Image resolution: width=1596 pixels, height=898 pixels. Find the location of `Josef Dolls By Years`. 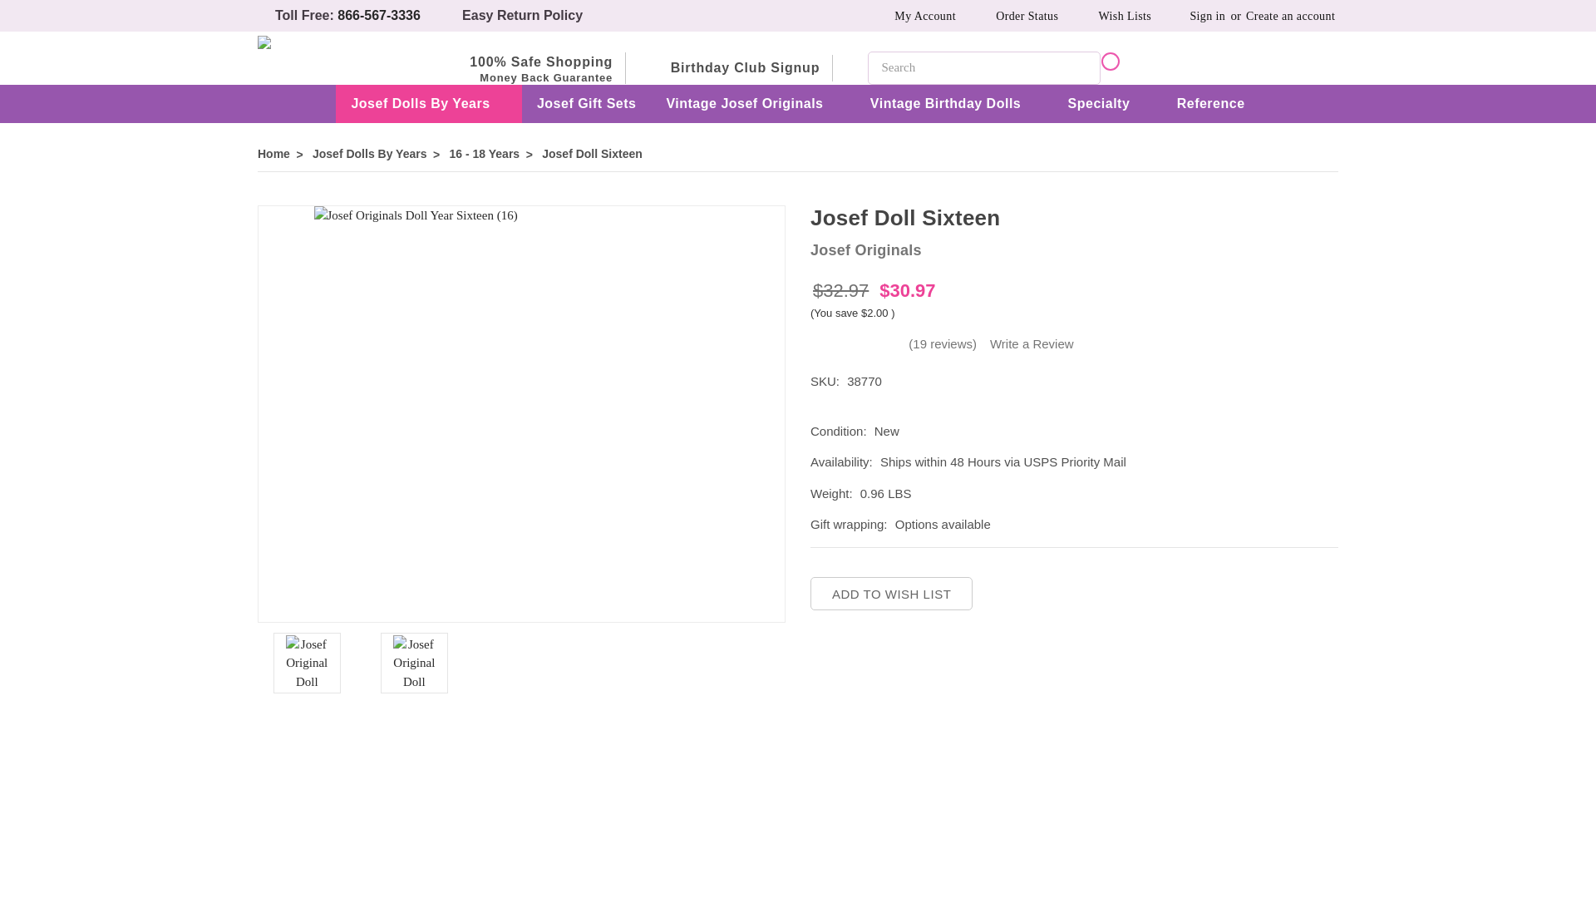

Josef Dolls By Years is located at coordinates (428, 103).